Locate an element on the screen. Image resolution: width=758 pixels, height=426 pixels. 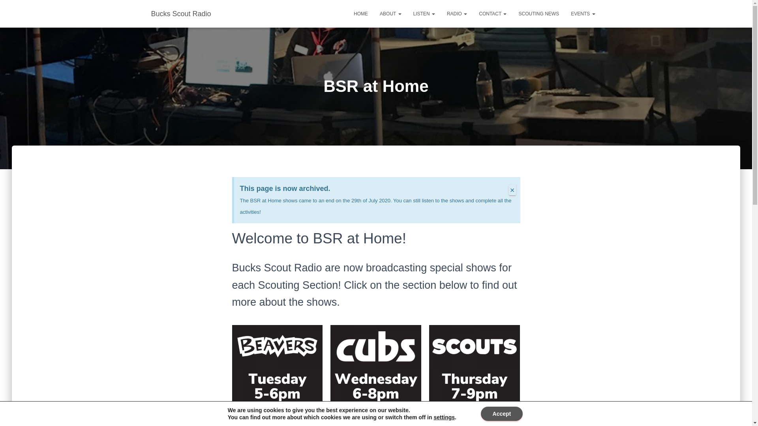
ABOUT is located at coordinates (390, 13).